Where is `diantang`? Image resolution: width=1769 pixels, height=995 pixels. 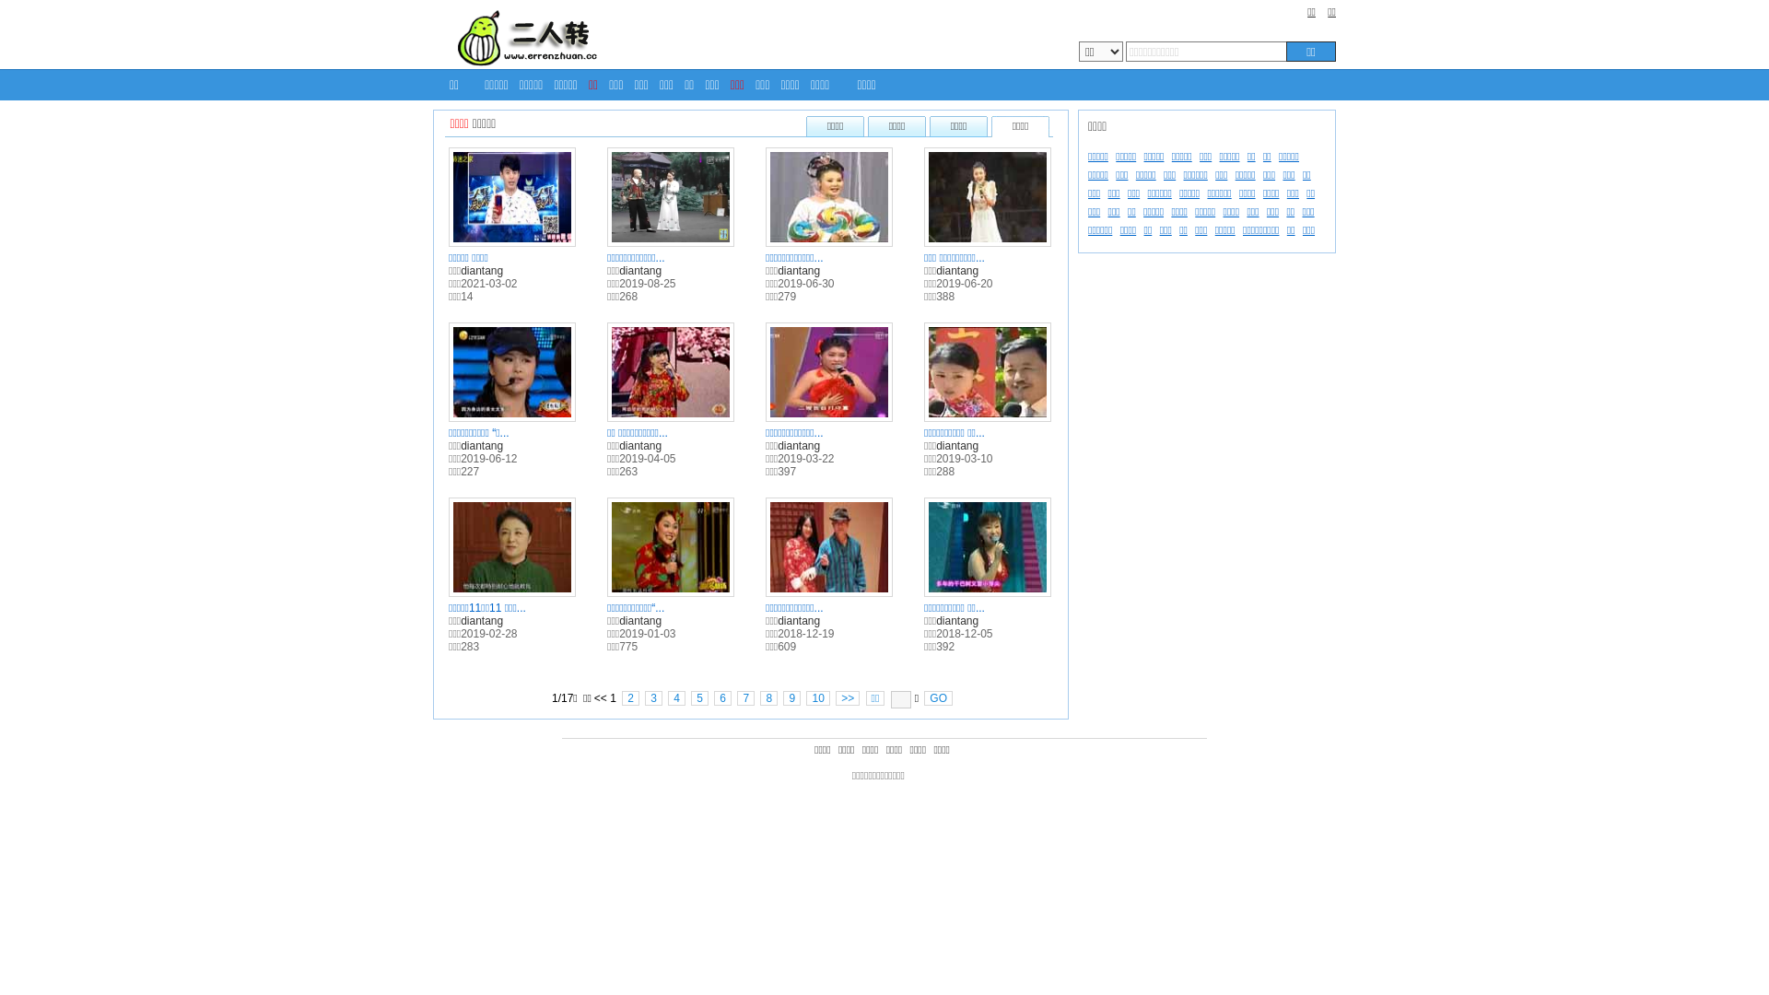 diantang is located at coordinates (799, 271).